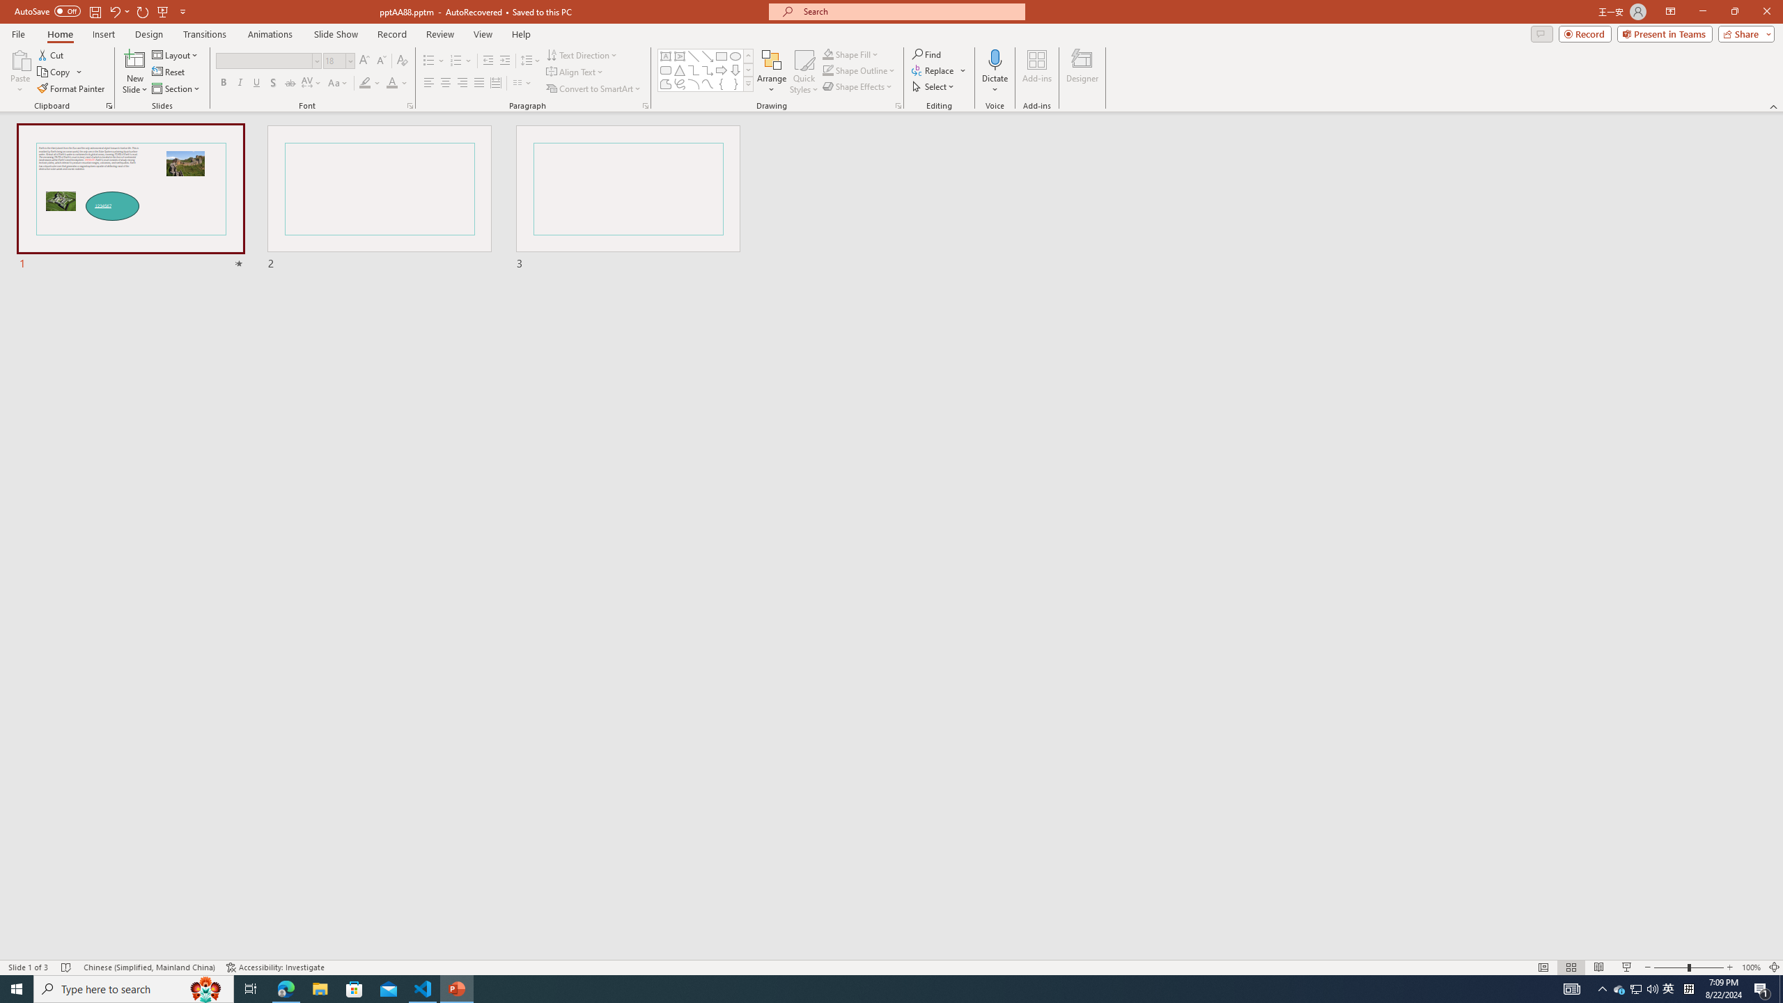 The image size is (1783, 1003). Describe the element at coordinates (827, 54) in the screenshot. I see `Shape Fill Aqua, Accent 2` at that location.